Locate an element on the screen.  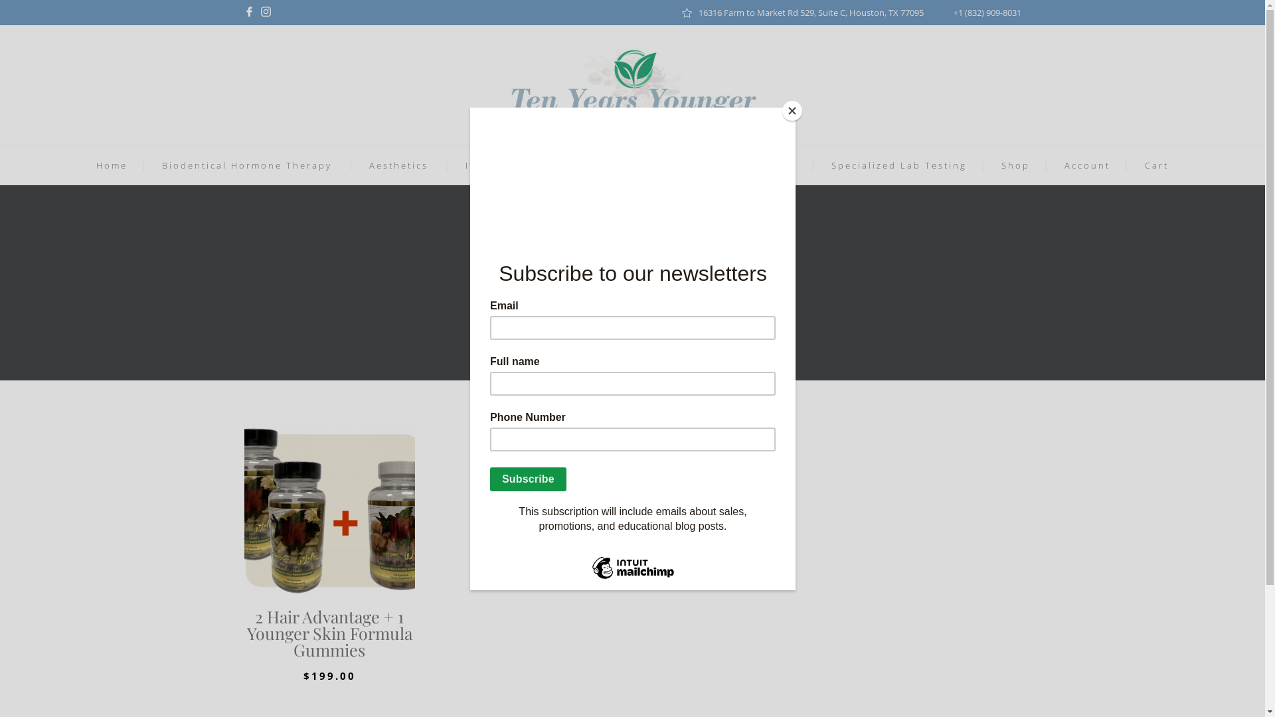
Weight Loss is located at coordinates (596, 165).